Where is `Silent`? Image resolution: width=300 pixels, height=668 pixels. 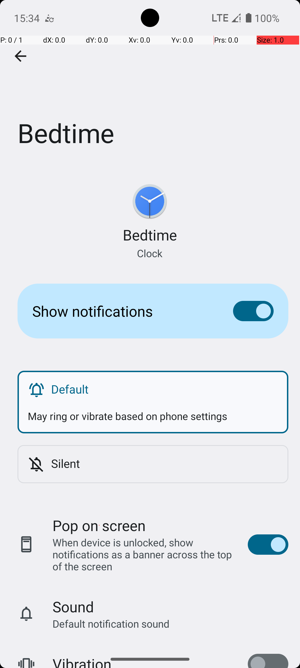
Silent is located at coordinates (164, 463).